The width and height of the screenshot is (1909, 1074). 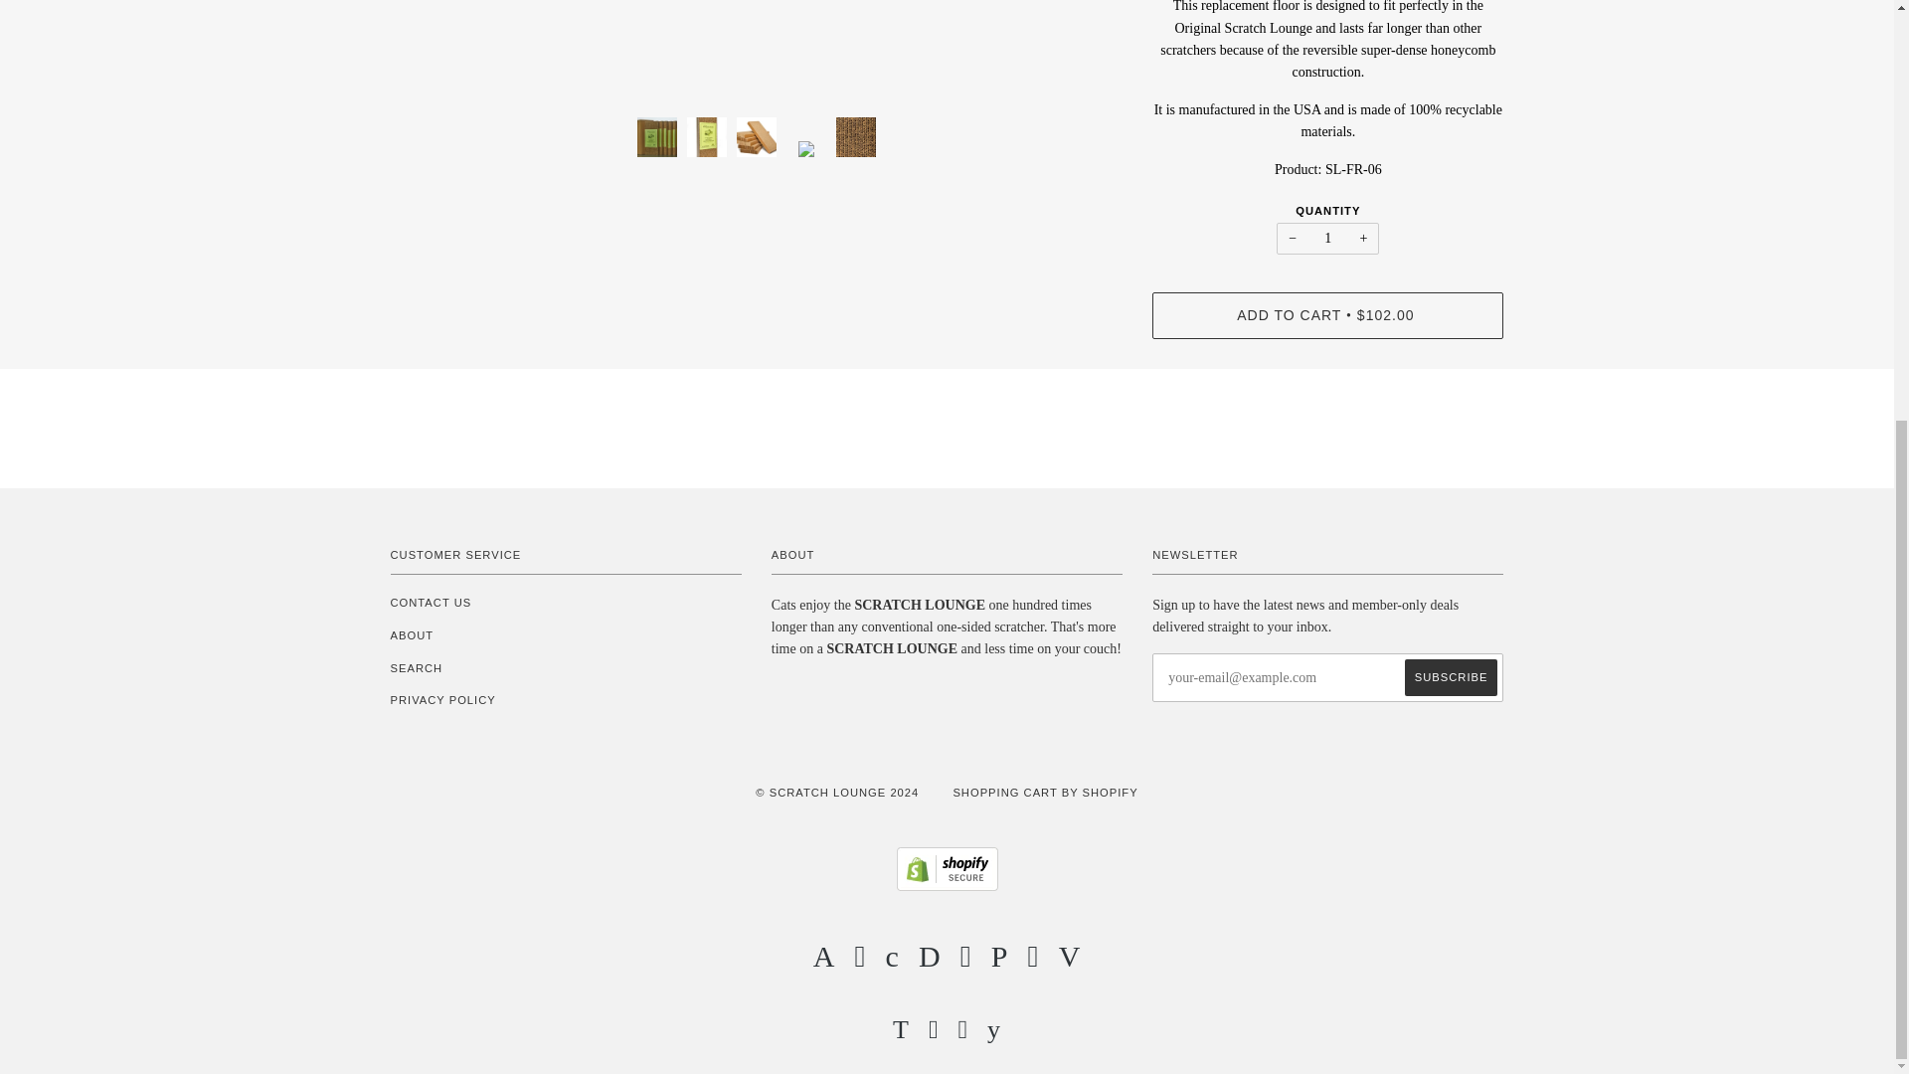 I want to click on Subscribe, so click(x=1452, y=677).